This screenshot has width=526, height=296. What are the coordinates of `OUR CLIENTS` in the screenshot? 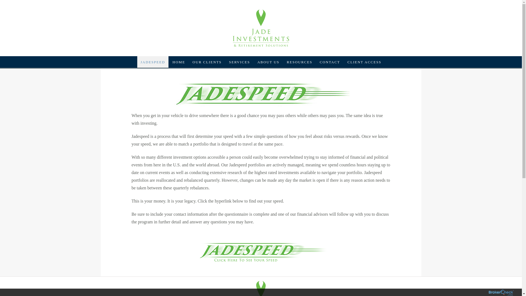 It's located at (207, 56).